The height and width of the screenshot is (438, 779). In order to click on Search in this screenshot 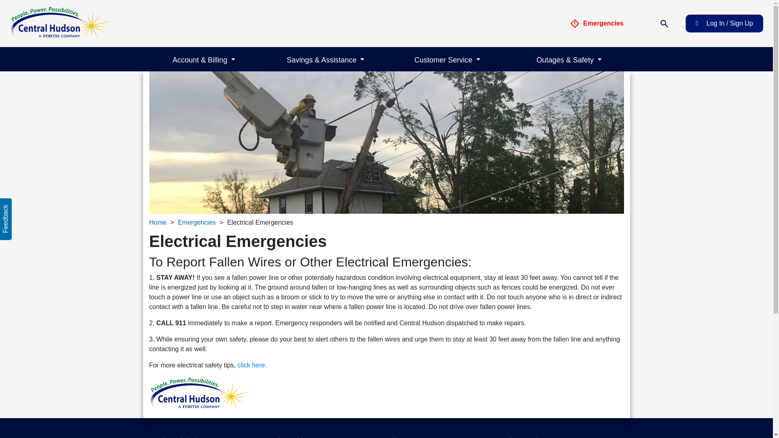, I will do `click(664, 23)`.